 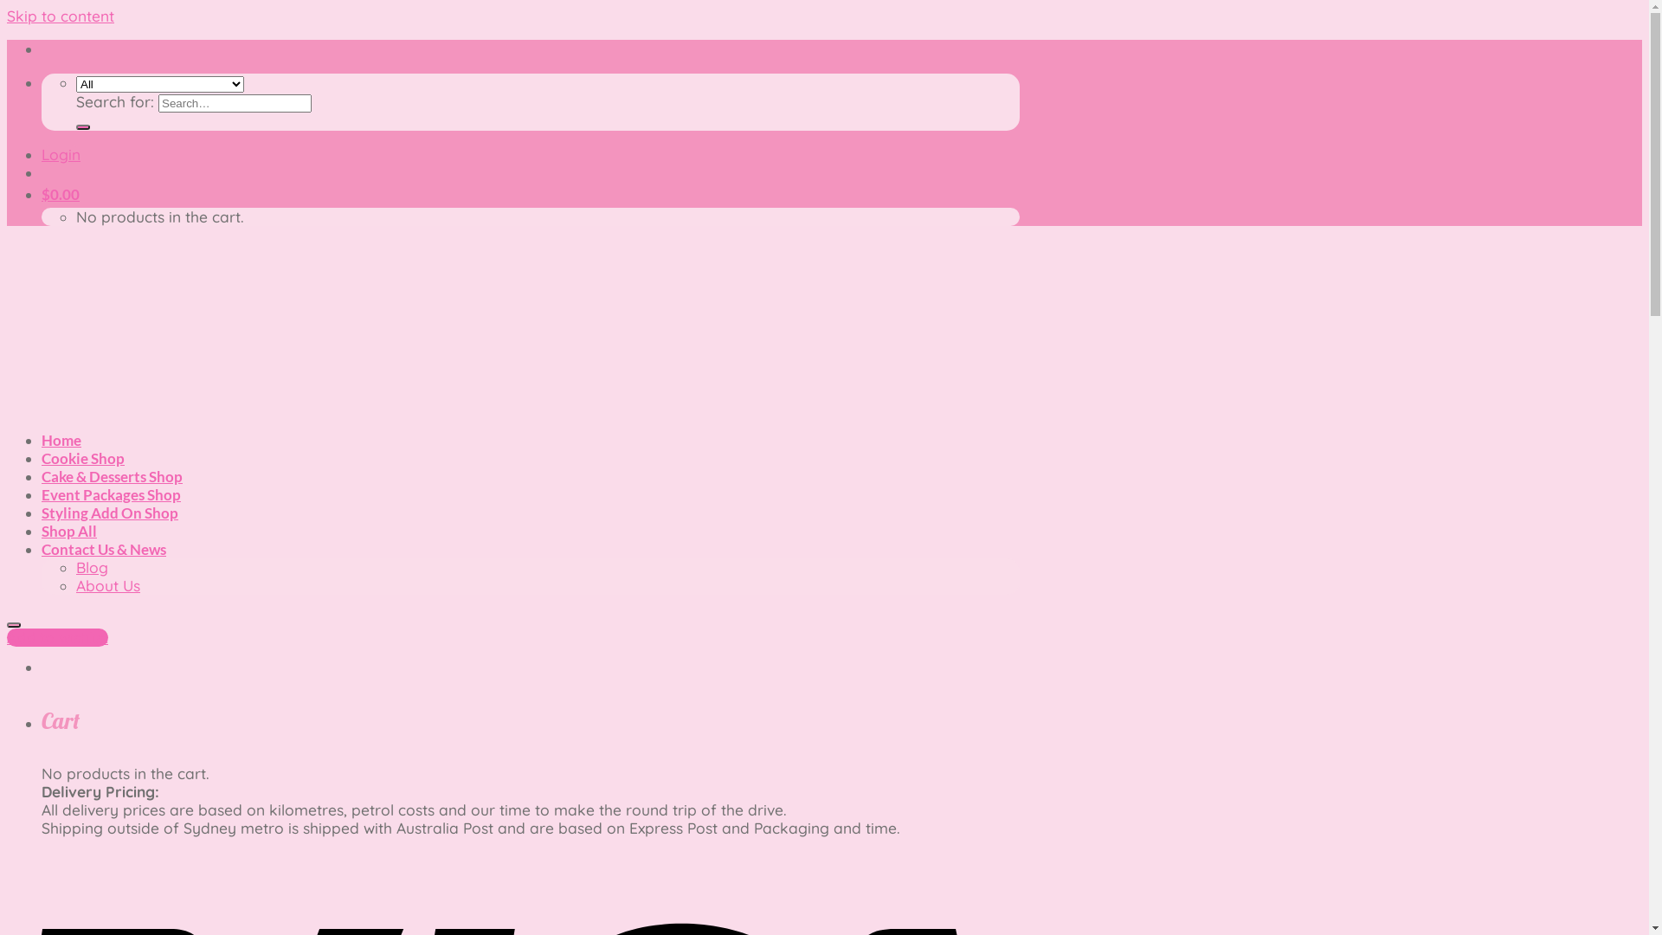 I want to click on Home, so click(x=61, y=440).